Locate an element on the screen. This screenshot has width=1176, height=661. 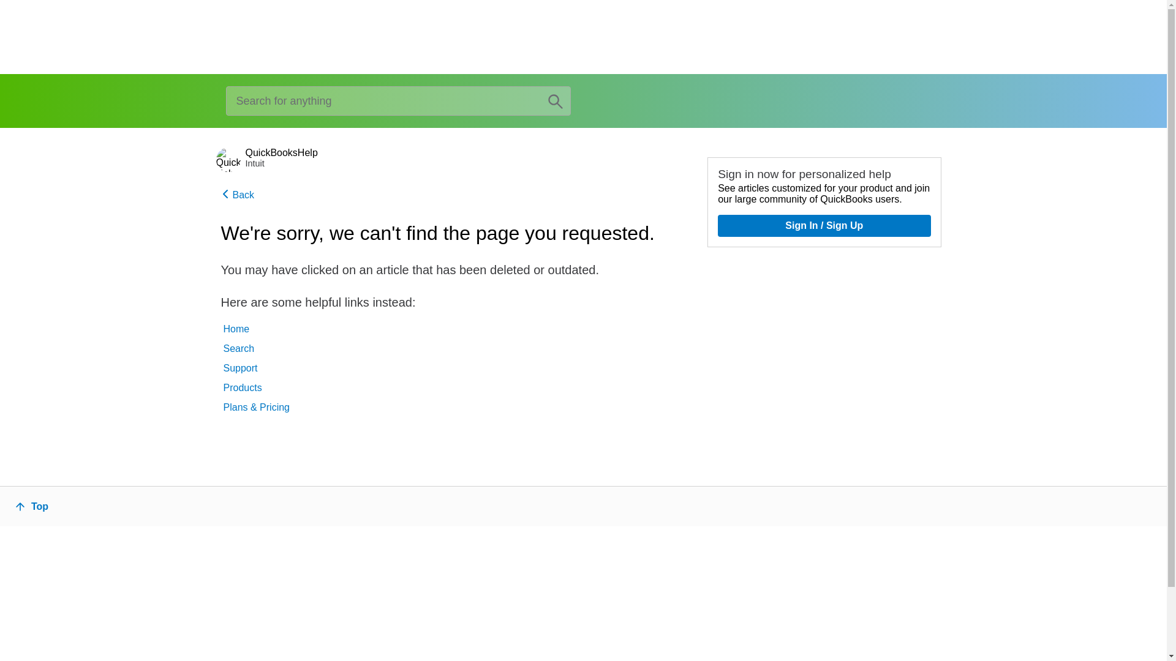
Home is located at coordinates (256, 329).